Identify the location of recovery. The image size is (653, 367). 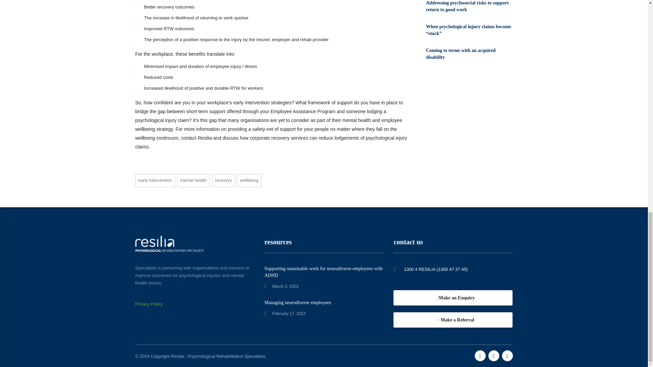
(223, 180).